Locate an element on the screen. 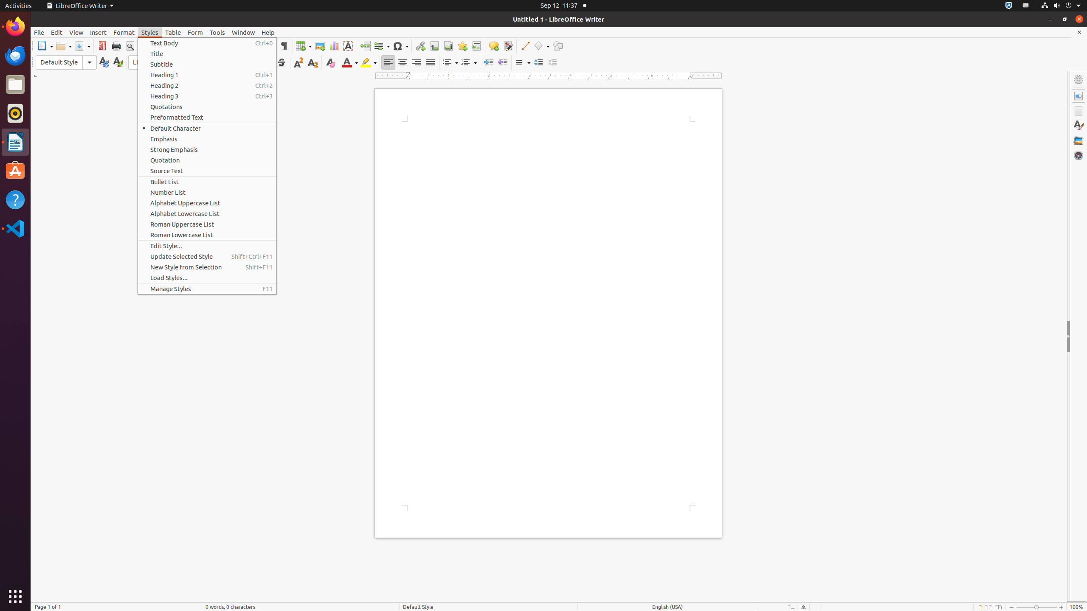 The image size is (1087, 611). Heading 3 is located at coordinates (207, 96).